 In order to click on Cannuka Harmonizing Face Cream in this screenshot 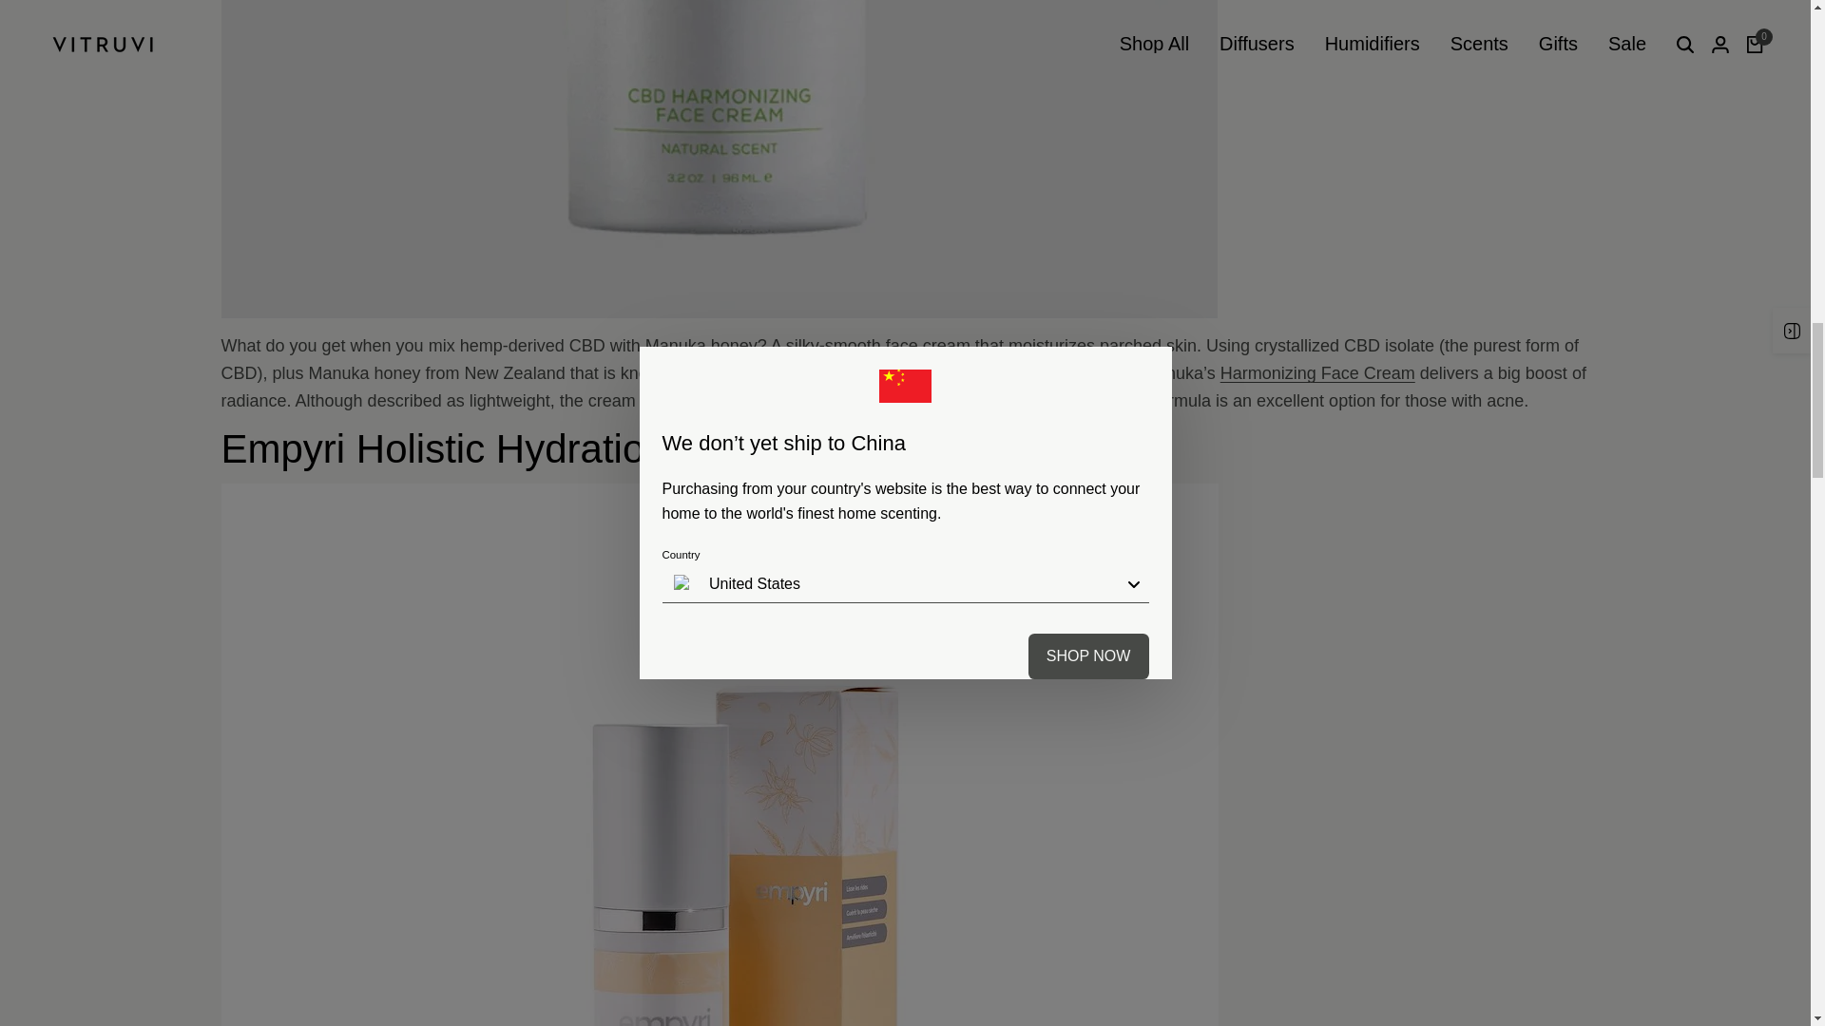, I will do `click(1317, 372)`.